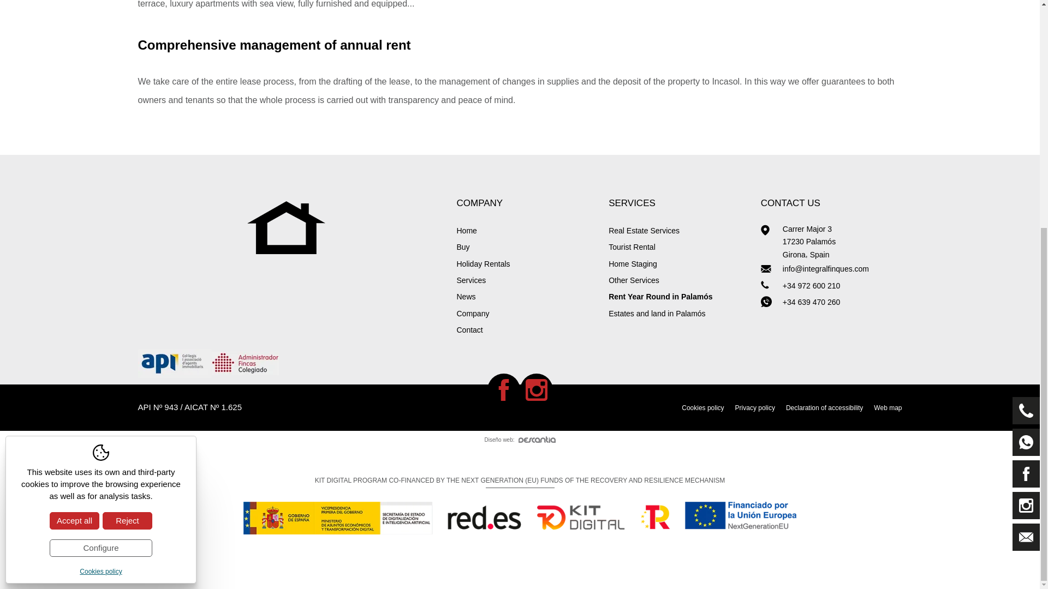  I want to click on work, so click(772, 285).